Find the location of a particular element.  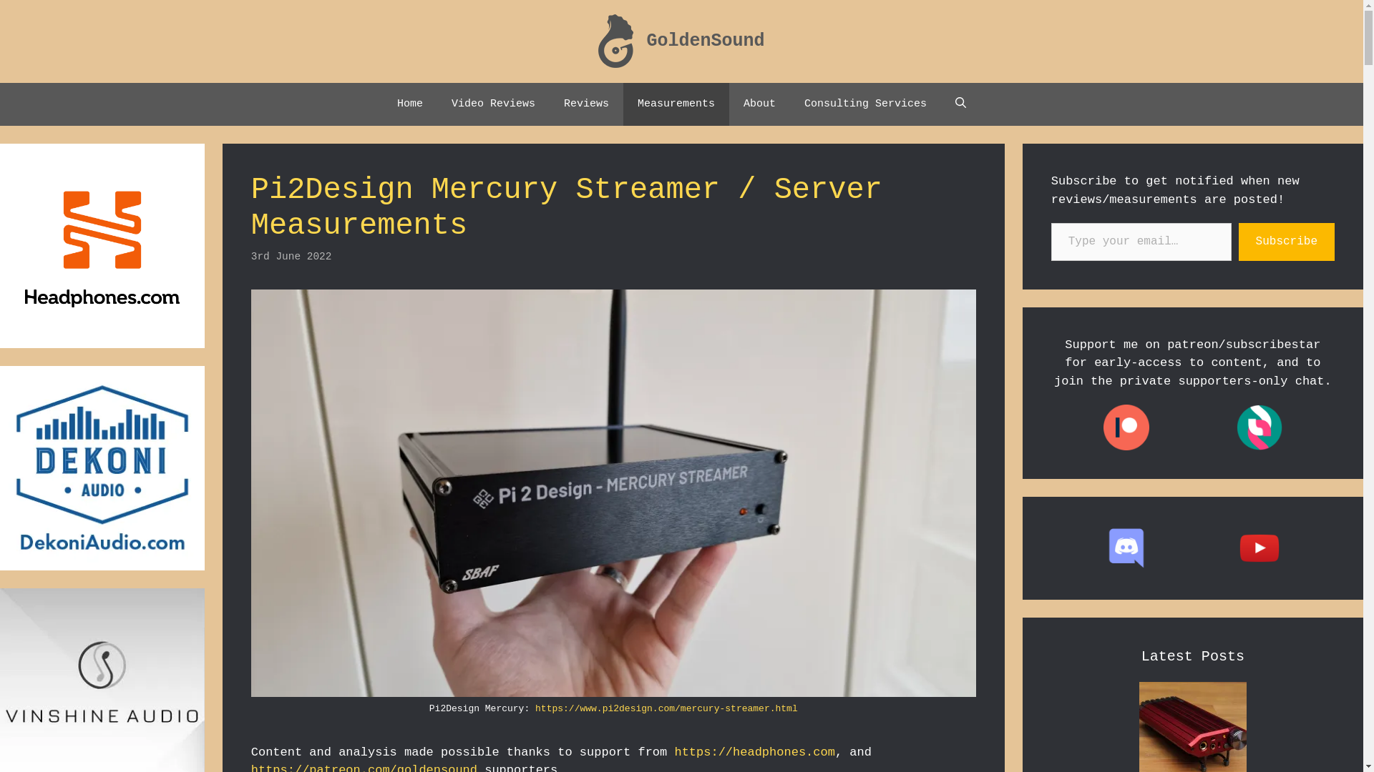

Home is located at coordinates (410, 104).